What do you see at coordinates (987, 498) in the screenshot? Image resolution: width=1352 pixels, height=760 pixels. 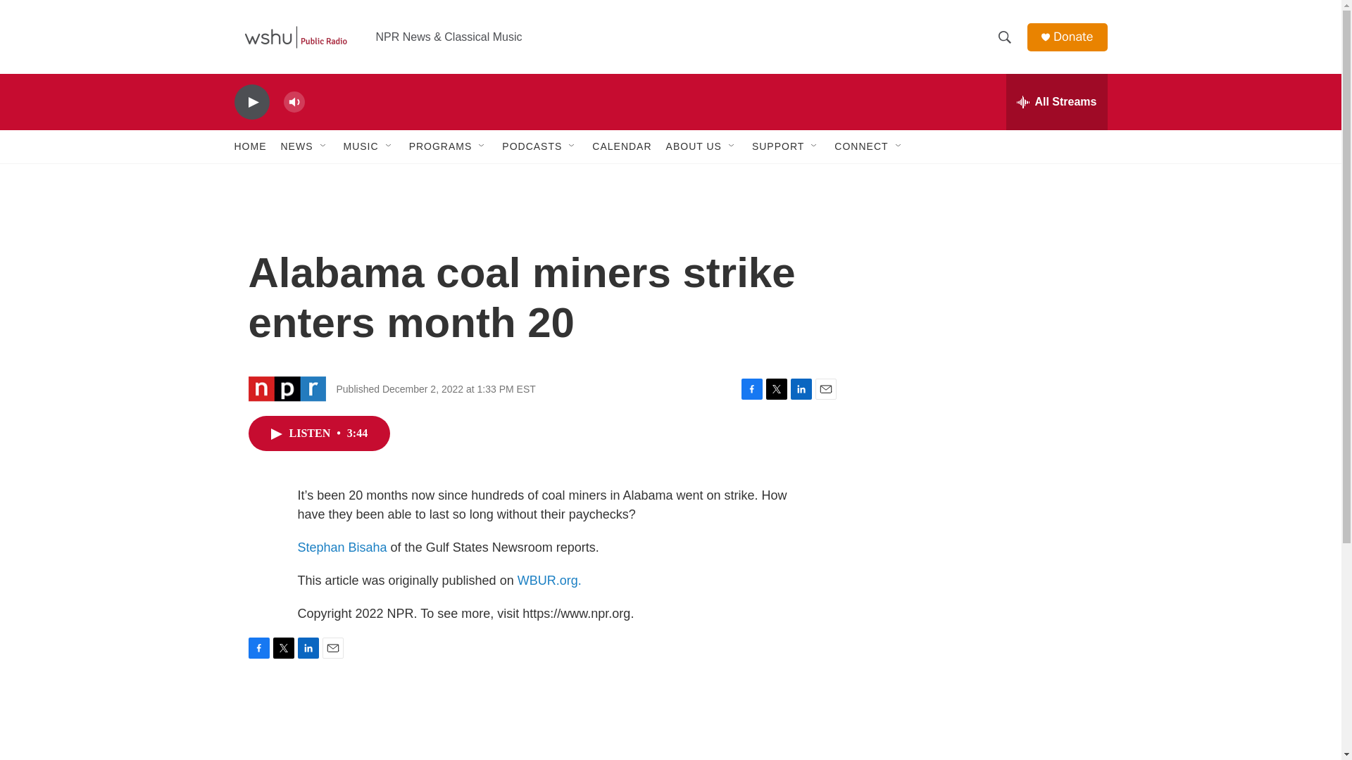 I see `3rd party ad content` at bounding box center [987, 498].